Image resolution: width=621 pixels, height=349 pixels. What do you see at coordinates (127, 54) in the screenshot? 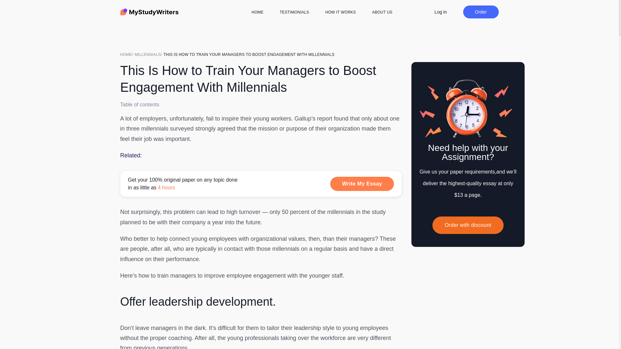
I see `HOME` at bounding box center [127, 54].